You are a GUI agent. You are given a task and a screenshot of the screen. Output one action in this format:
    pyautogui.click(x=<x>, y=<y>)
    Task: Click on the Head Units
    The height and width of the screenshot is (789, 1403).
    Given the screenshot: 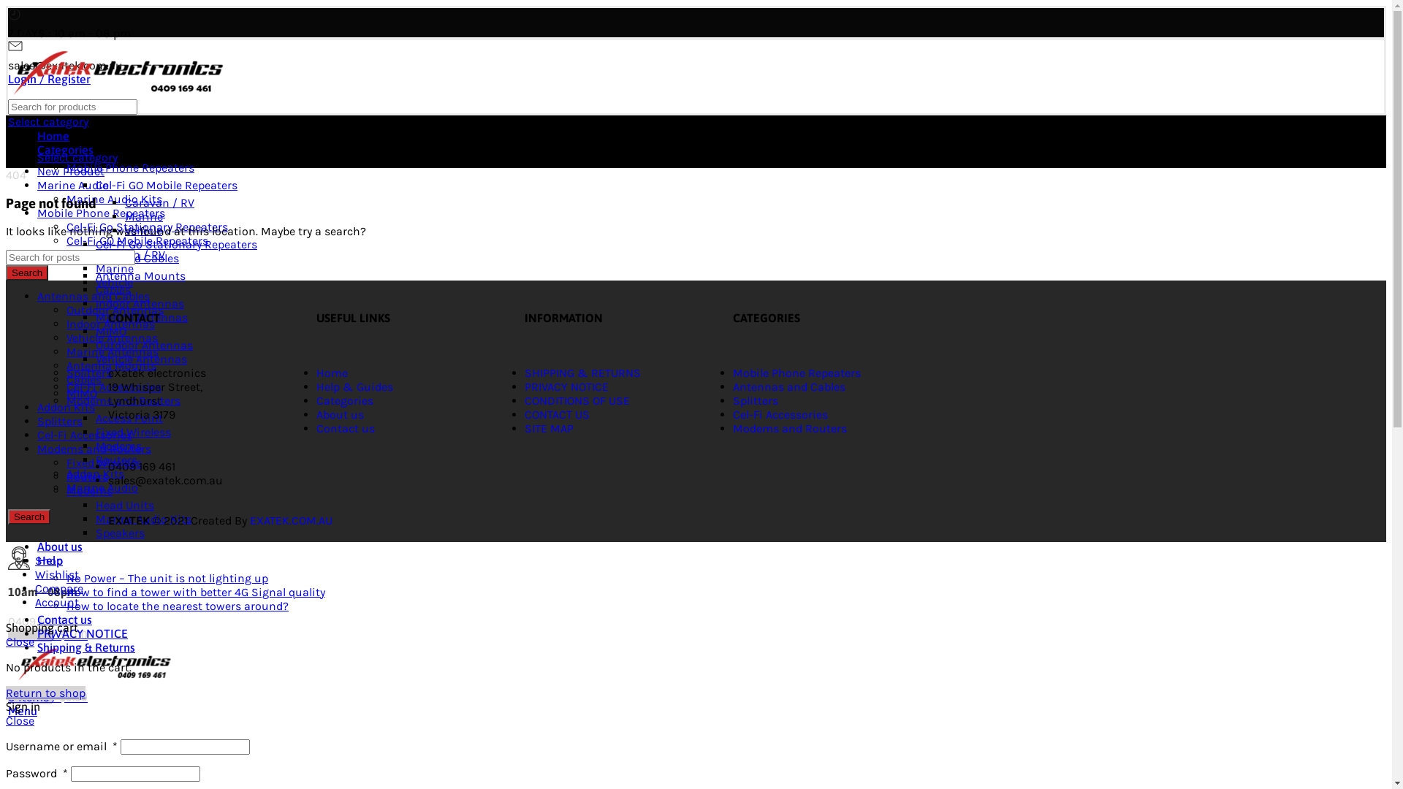 What is the action you would take?
    pyautogui.click(x=125, y=506)
    